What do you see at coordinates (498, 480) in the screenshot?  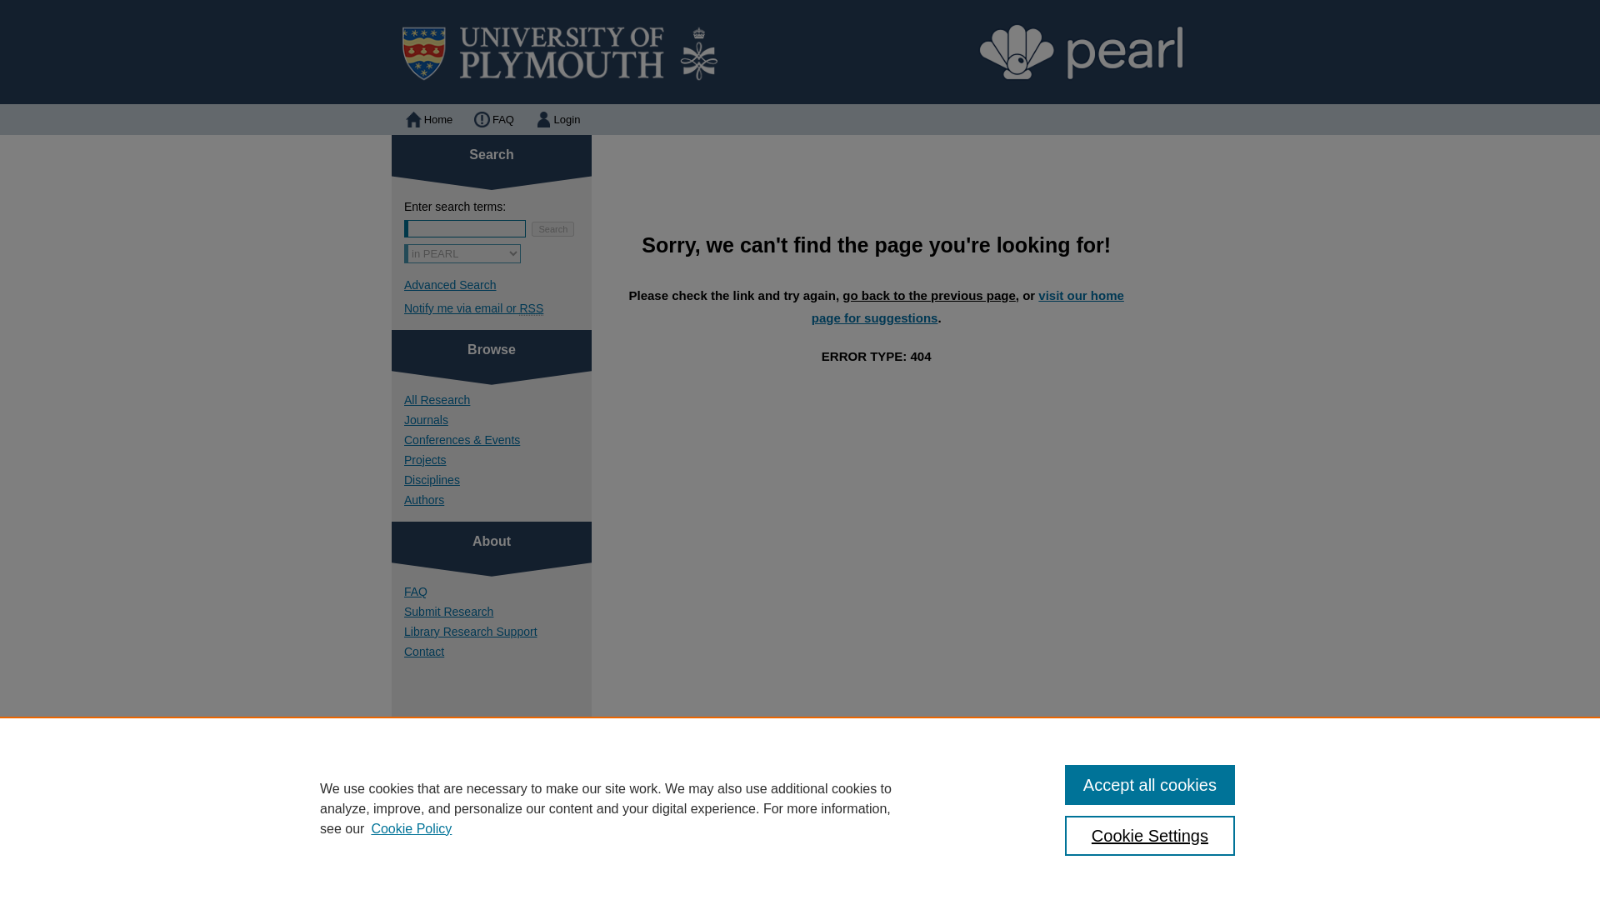 I see `Disciplines` at bounding box center [498, 480].